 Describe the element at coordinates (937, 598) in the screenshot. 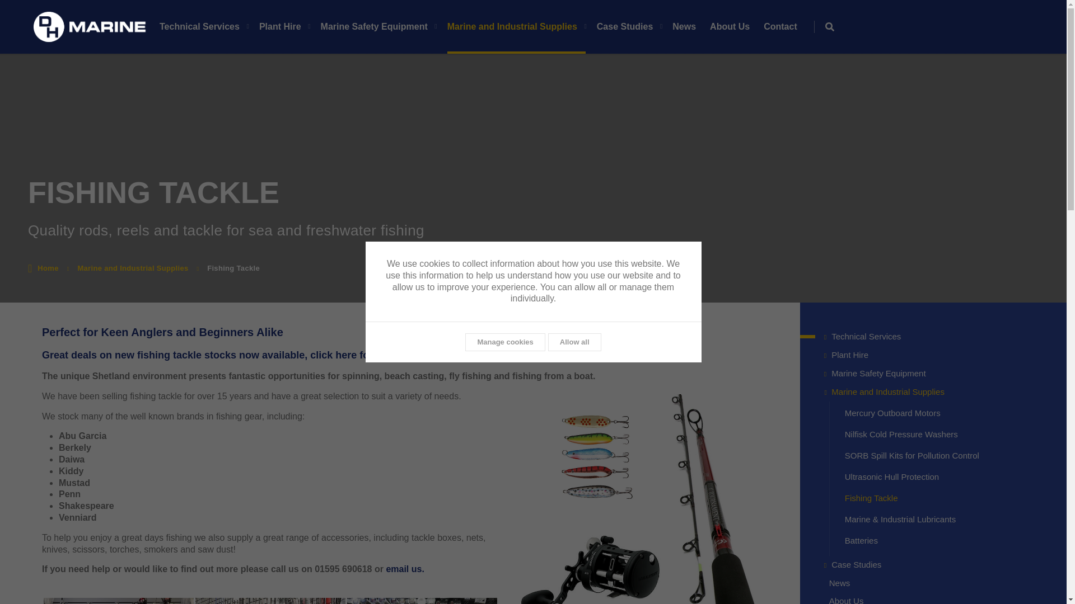

I see `About Us` at that location.